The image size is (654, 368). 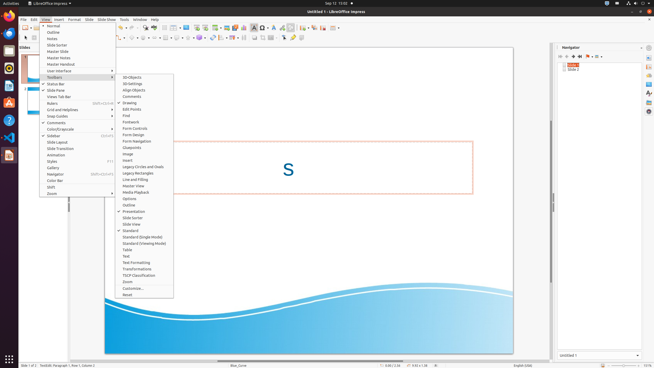 I want to click on Table, so click(x=144, y=250).